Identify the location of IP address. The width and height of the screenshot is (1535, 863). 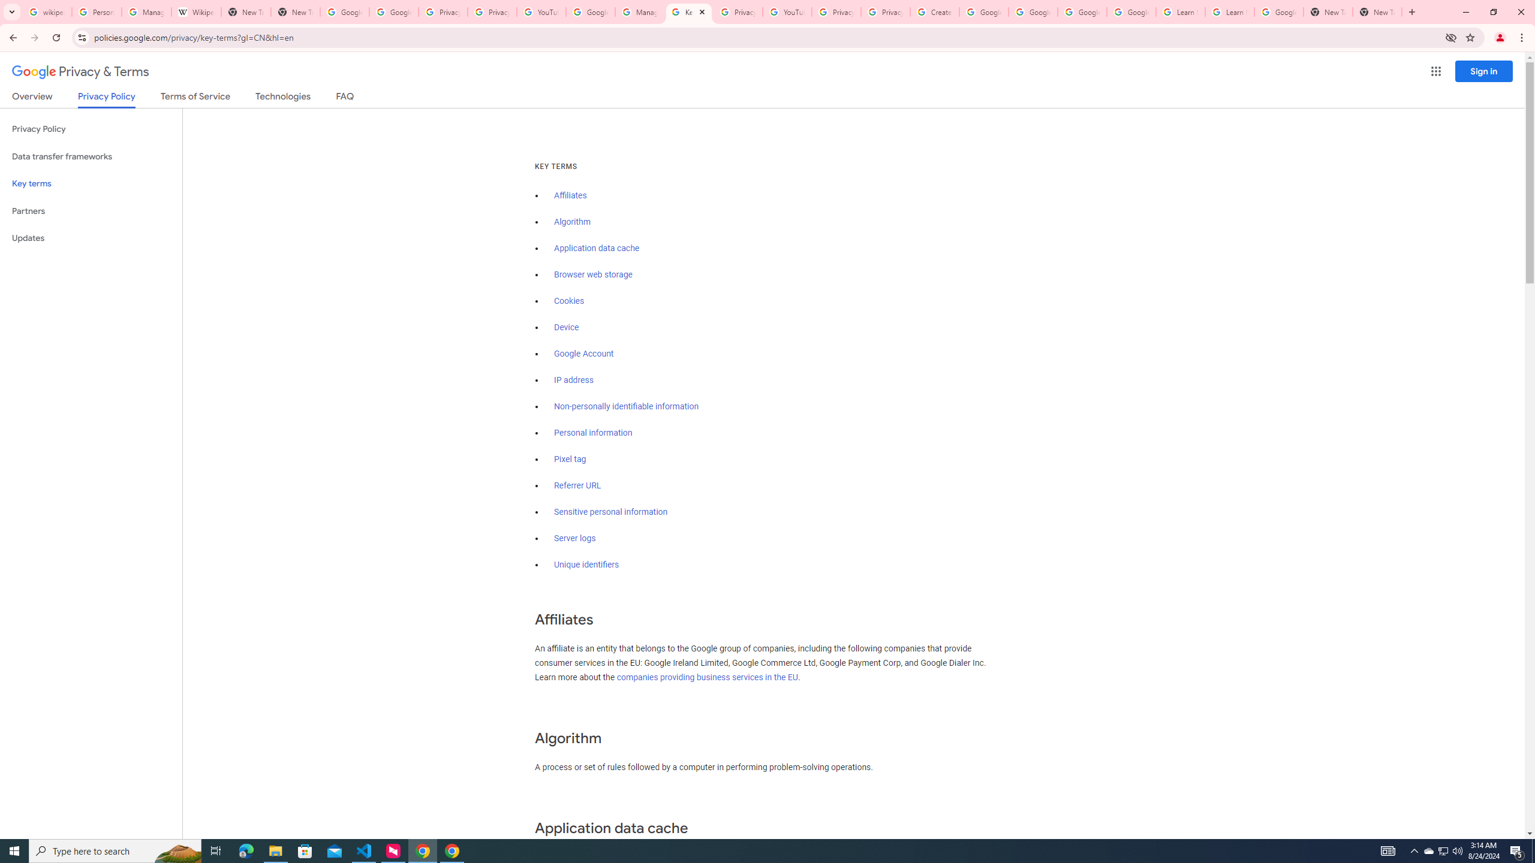
(574, 380).